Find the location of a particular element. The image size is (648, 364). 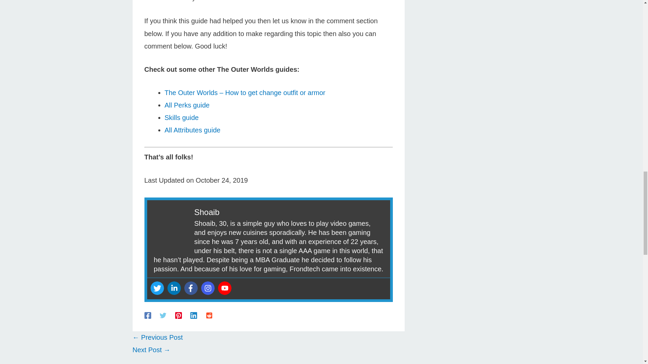

Instagram is located at coordinates (208, 288).